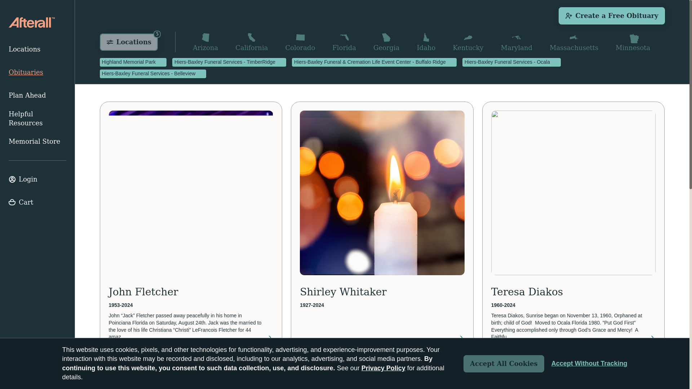  I want to click on Minnesota, so click(633, 42).